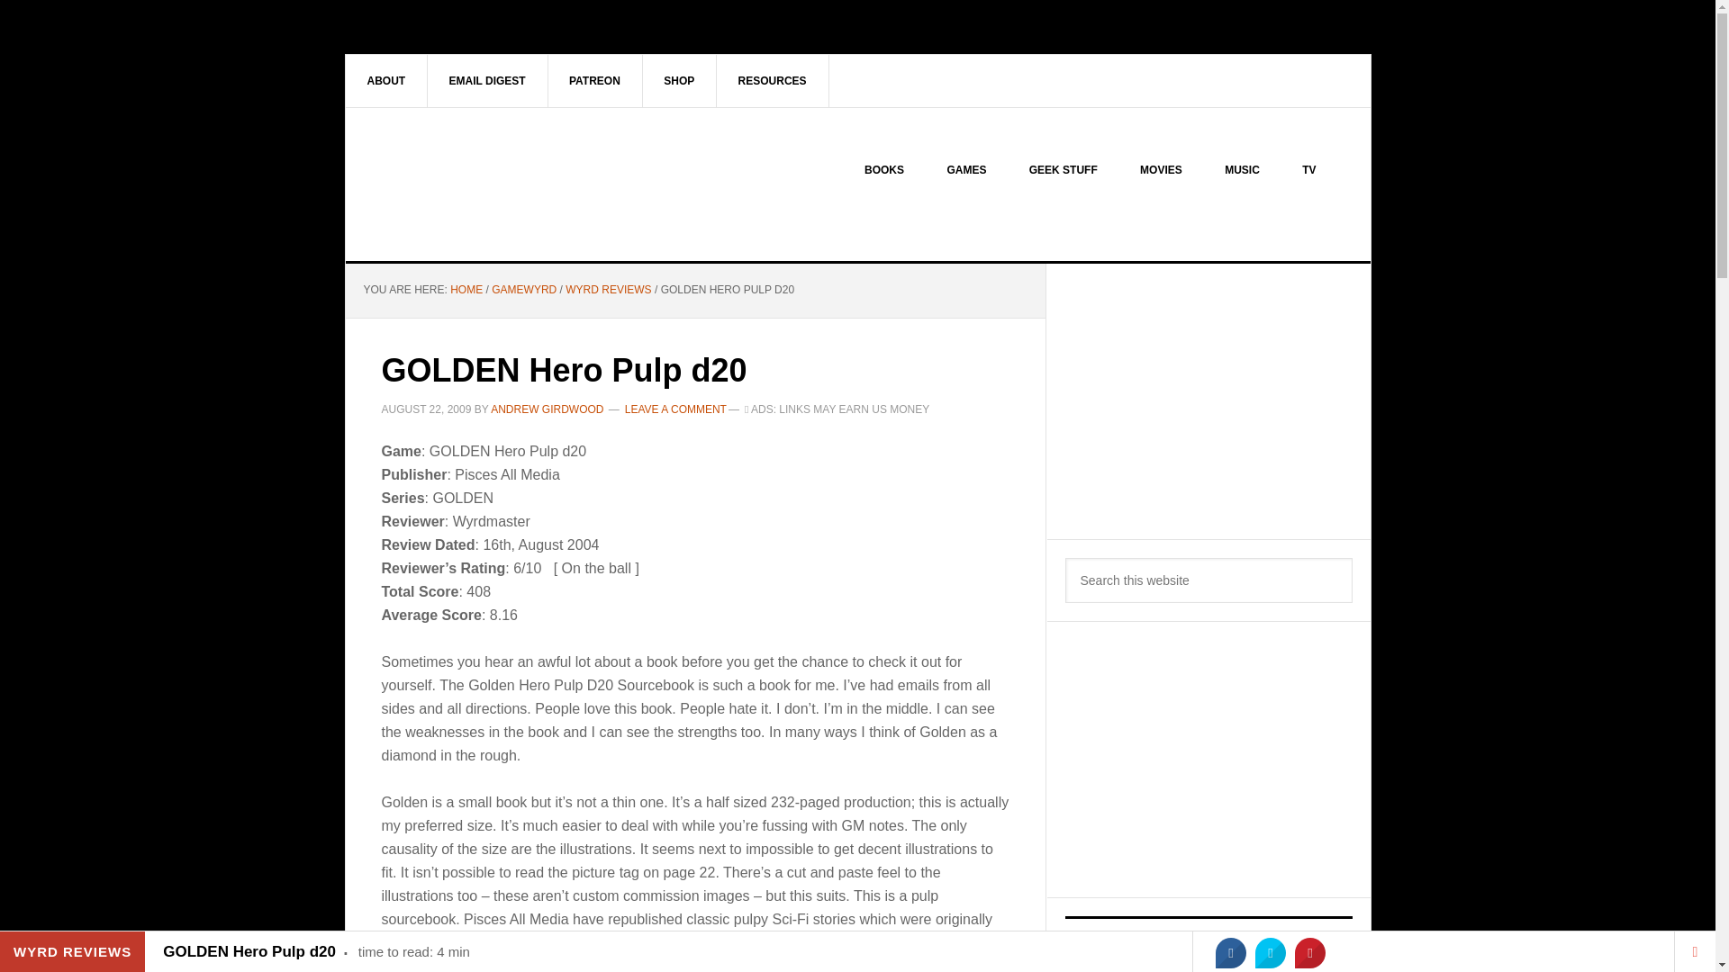 Image resolution: width=1729 pixels, height=972 pixels. I want to click on PATREON, so click(595, 80).